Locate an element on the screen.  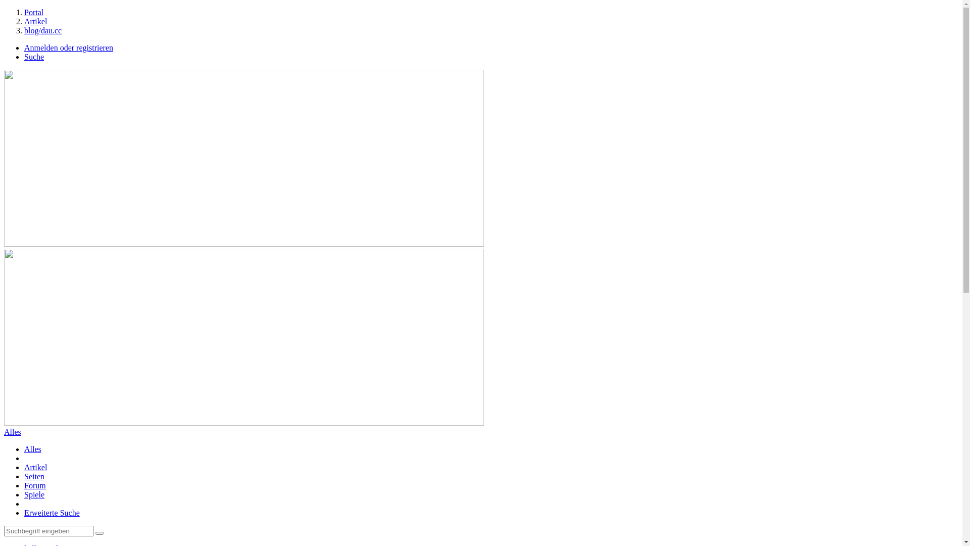
Erweiterte Suche is located at coordinates (52, 513).